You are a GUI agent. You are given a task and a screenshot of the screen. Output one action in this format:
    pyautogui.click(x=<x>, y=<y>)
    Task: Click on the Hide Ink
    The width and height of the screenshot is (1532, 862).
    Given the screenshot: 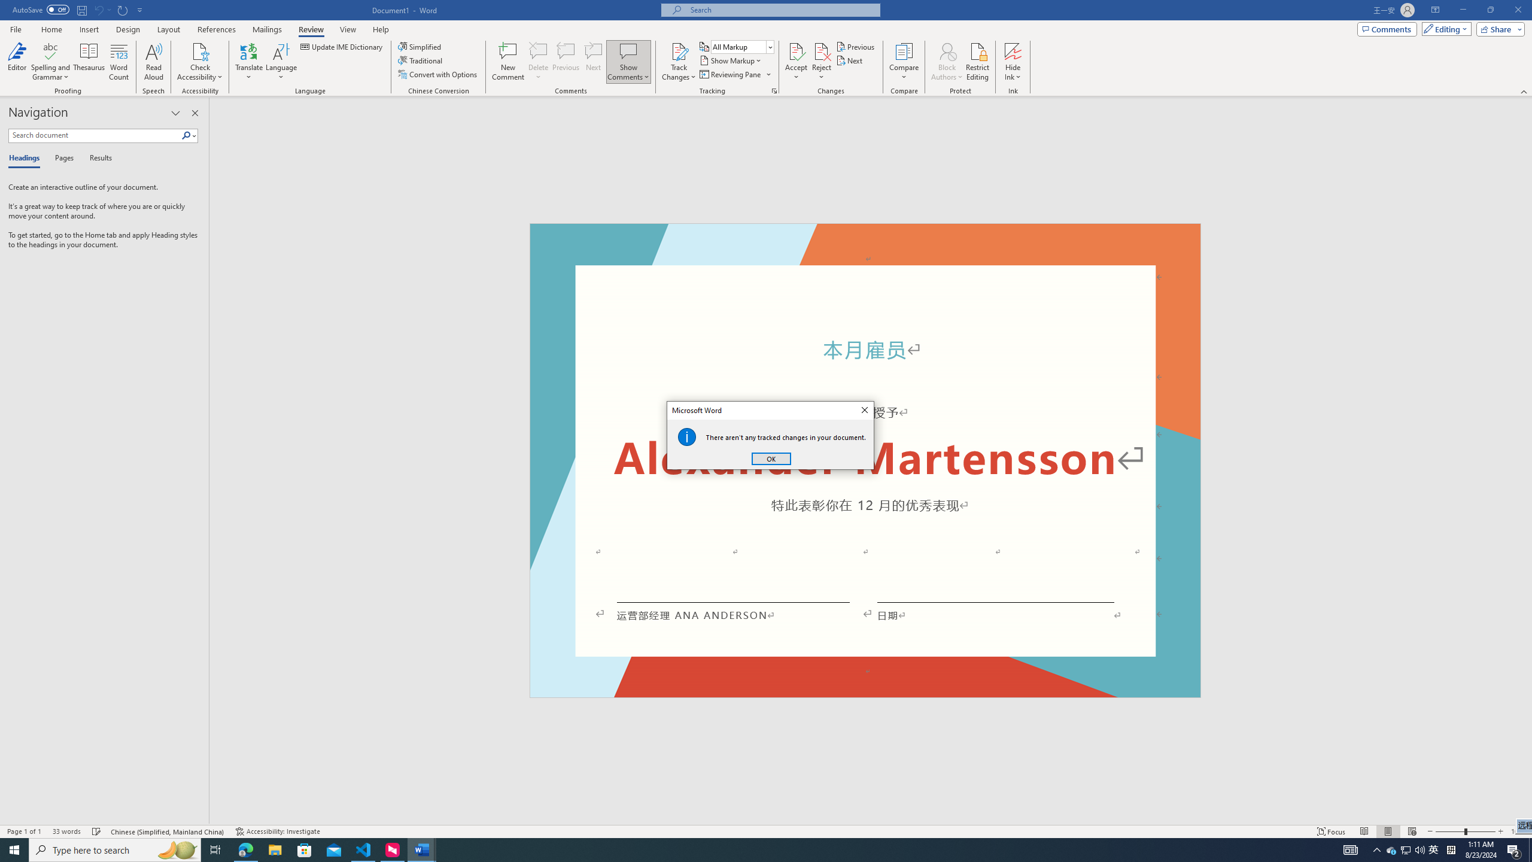 What is the action you would take?
    pyautogui.click(x=1013, y=51)
    